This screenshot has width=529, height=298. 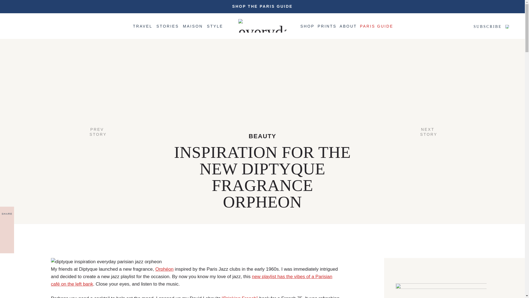 I want to click on TRAVEL, so click(x=178, y=29).